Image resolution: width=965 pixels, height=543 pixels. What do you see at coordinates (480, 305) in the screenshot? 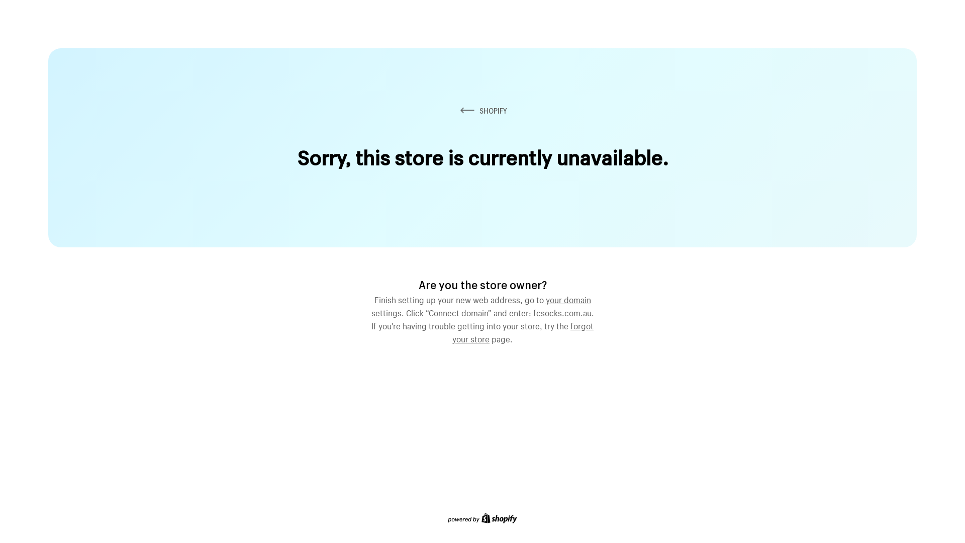
I see `your domain settings` at bounding box center [480, 305].